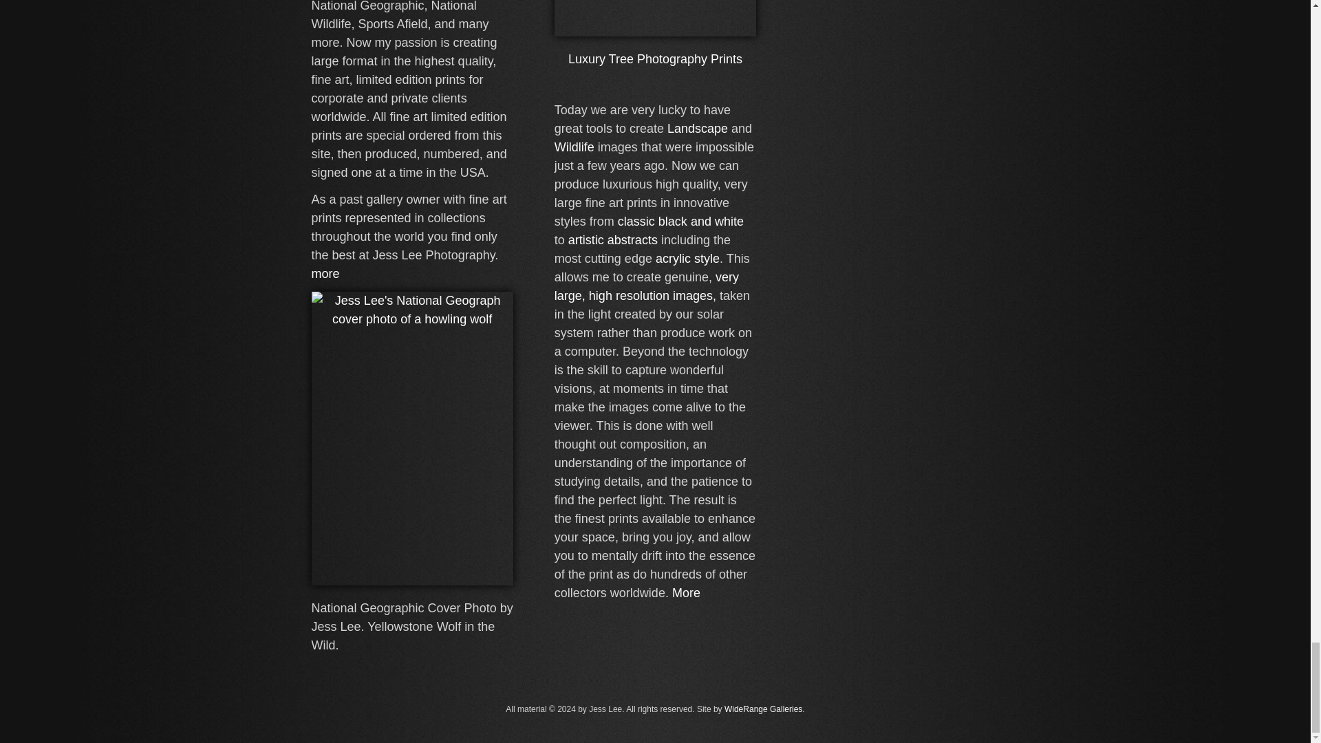 The height and width of the screenshot is (743, 1321). What do you see at coordinates (655, 59) in the screenshot?
I see `Luxury Tree Photography Prints` at bounding box center [655, 59].